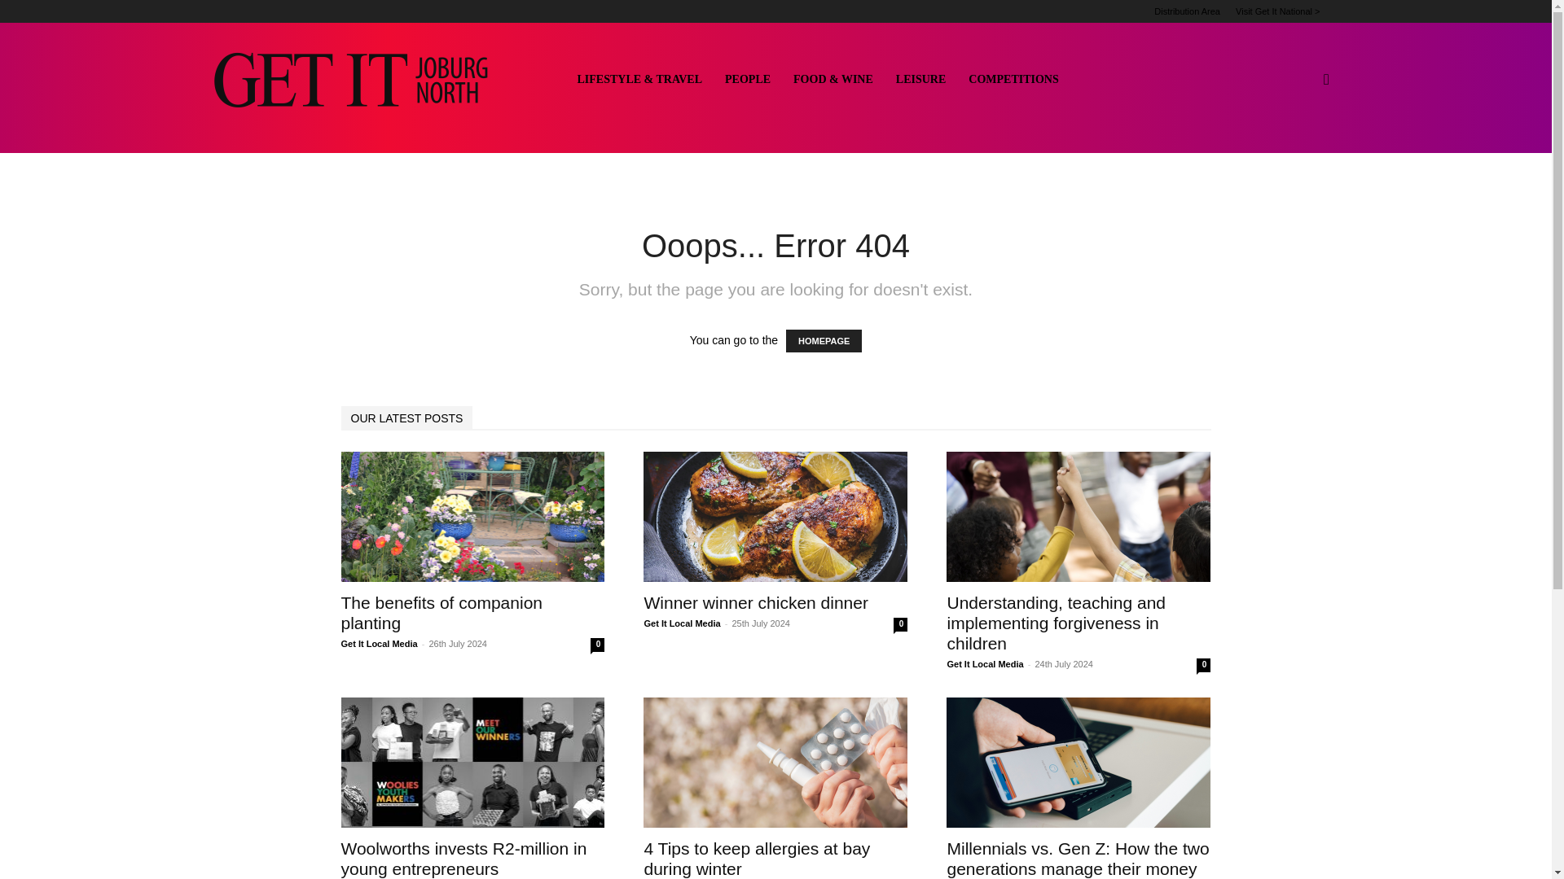  I want to click on Get it Joburg North, so click(368, 79).